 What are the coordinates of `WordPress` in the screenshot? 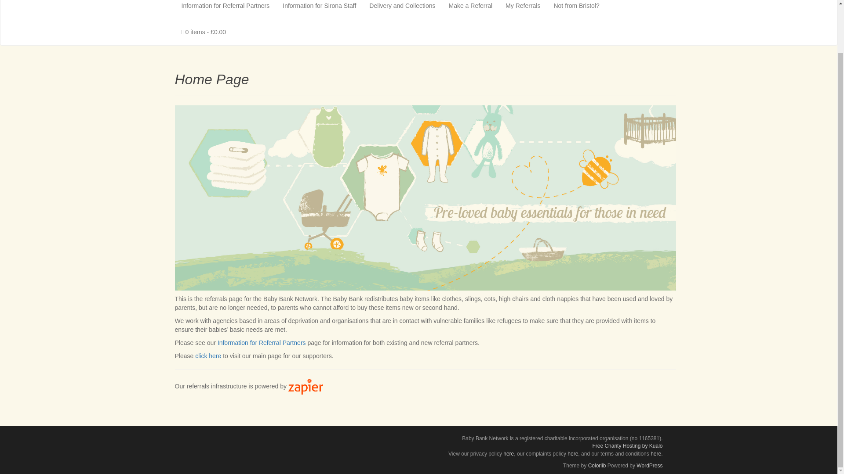 It's located at (649, 466).